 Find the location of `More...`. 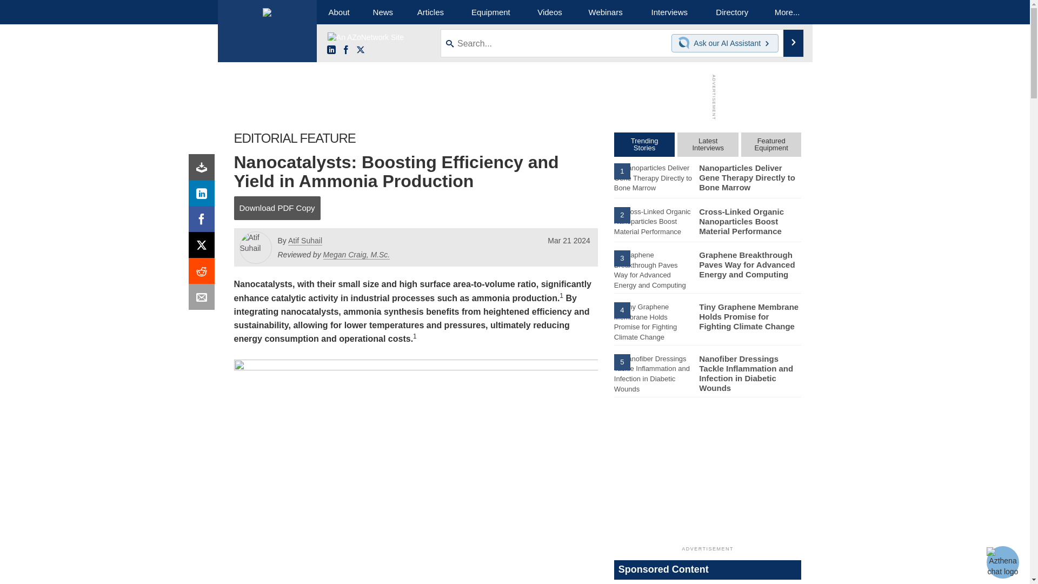

More... is located at coordinates (787, 12).